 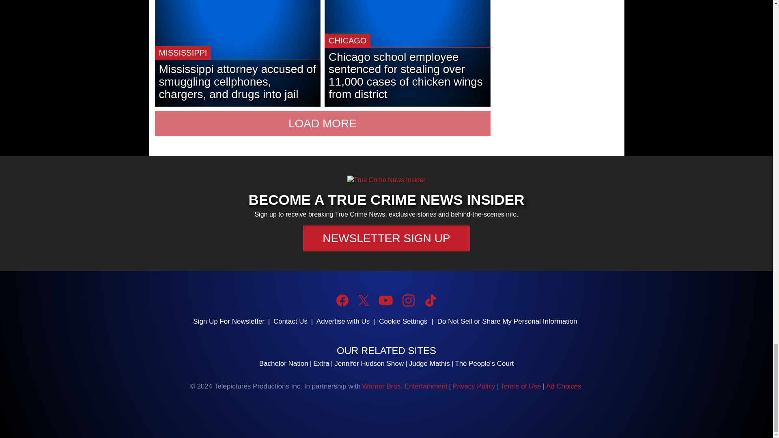 I want to click on Instagram, so click(x=408, y=300).